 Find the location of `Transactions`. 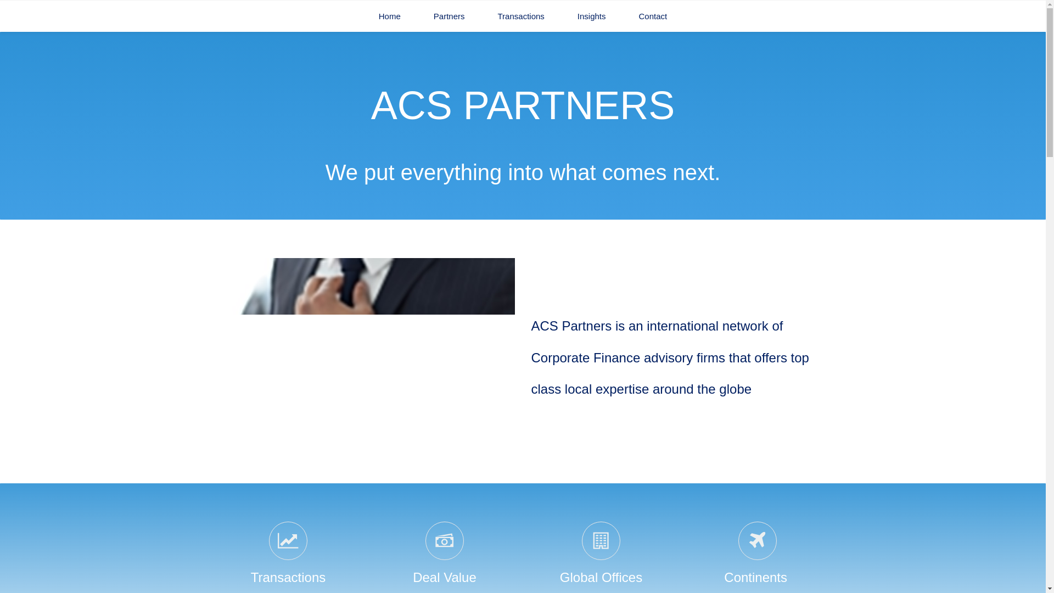

Transactions is located at coordinates (520, 16).